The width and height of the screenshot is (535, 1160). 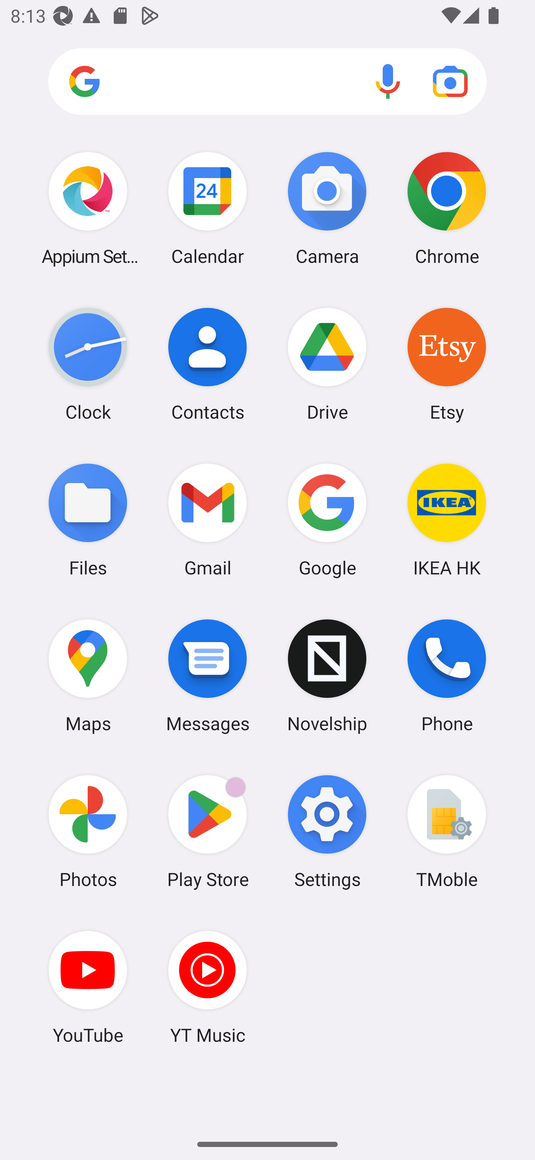 What do you see at coordinates (207, 676) in the screenshot?
I see `Messages` at bounding box center [207, 676].